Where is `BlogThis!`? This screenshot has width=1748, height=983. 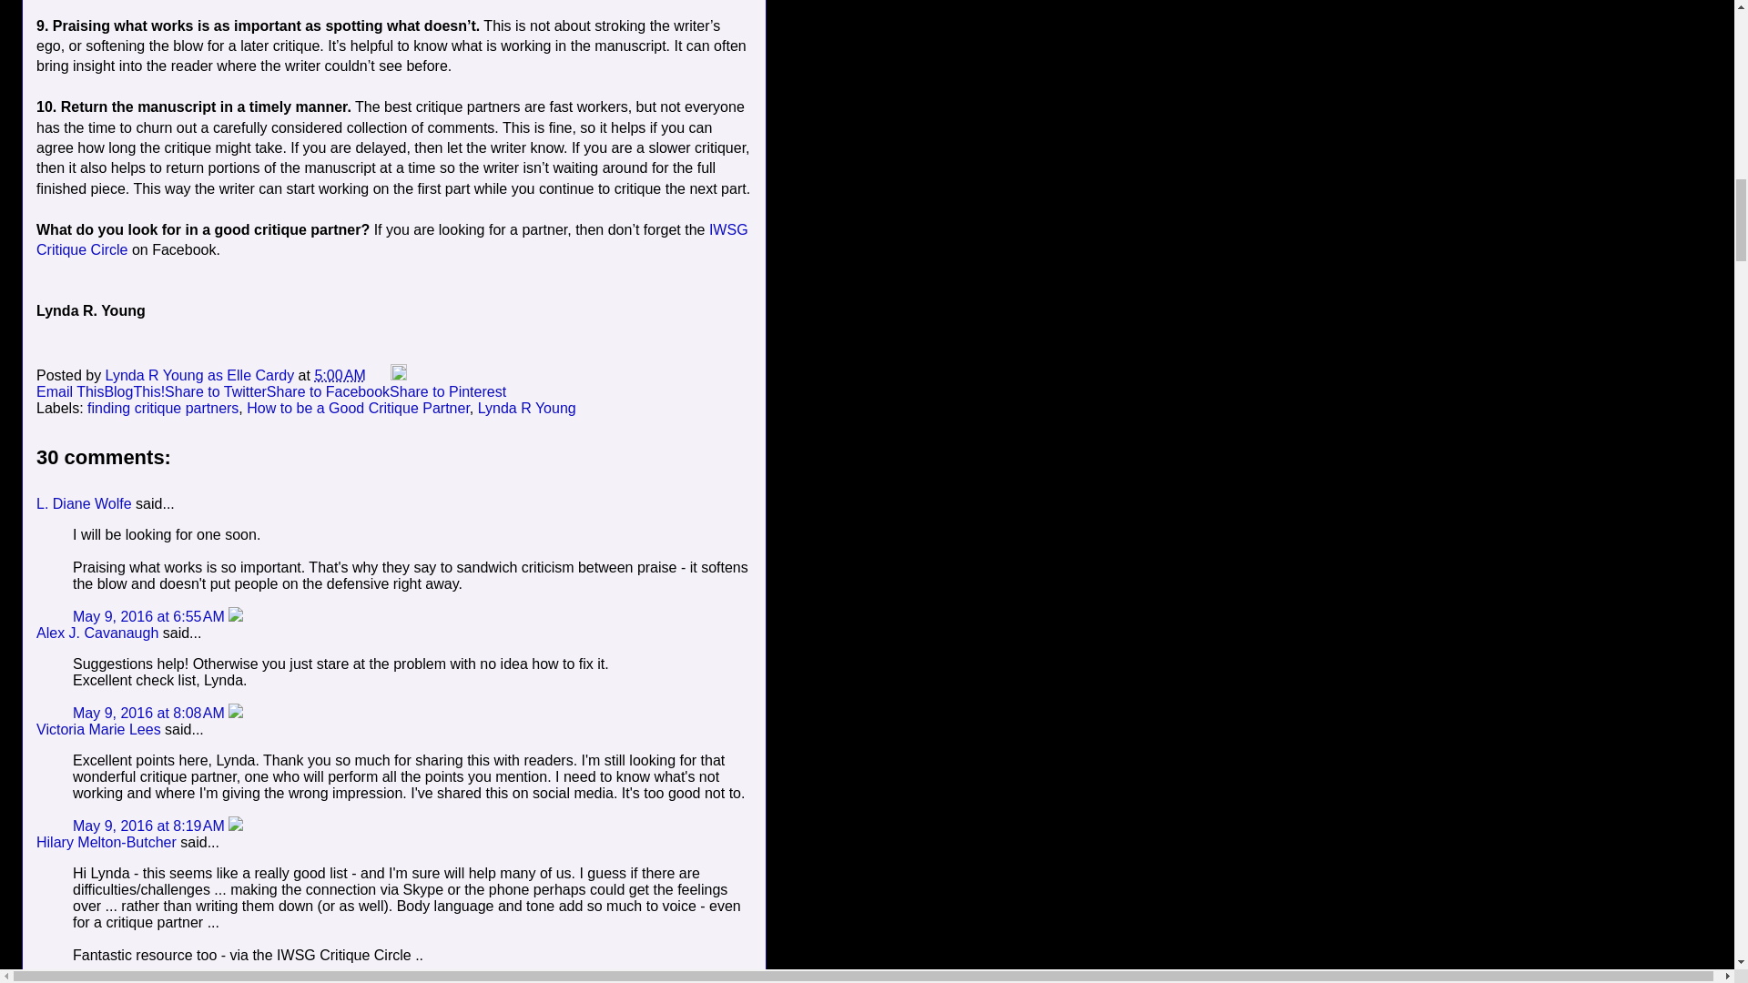 BlogThis! is located at coordinates (133, 391).